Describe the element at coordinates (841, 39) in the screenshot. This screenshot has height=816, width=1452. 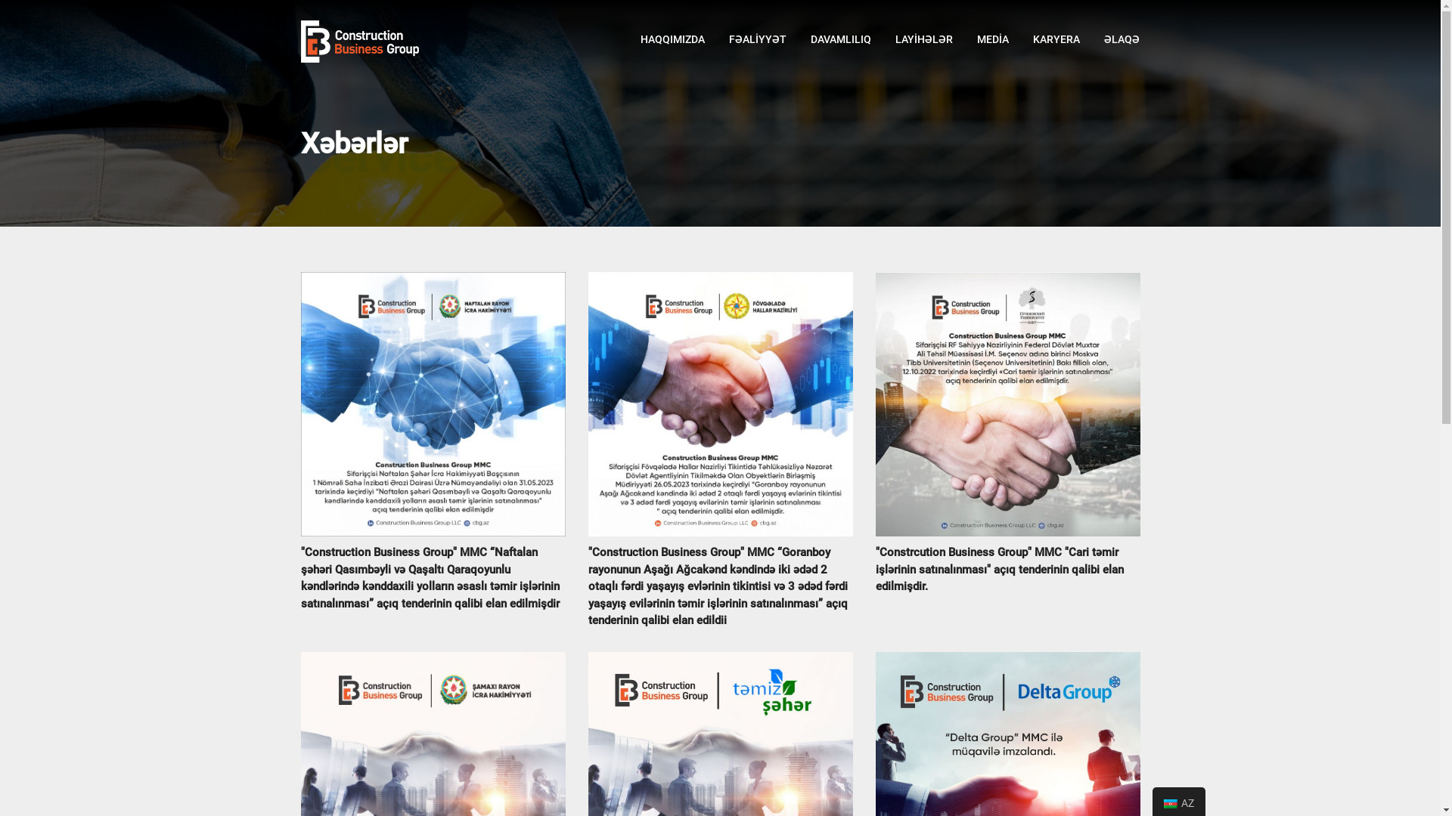
I see `DAVAMLILIQ` at that location.